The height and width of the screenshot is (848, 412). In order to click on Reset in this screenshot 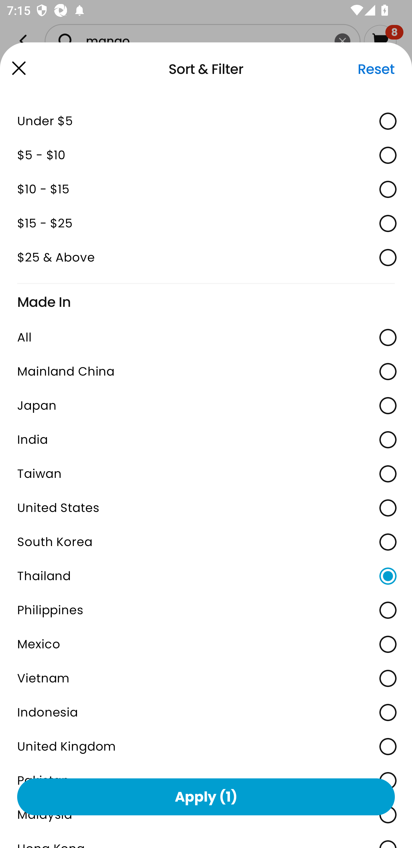, I will do `click(376, 69)`.